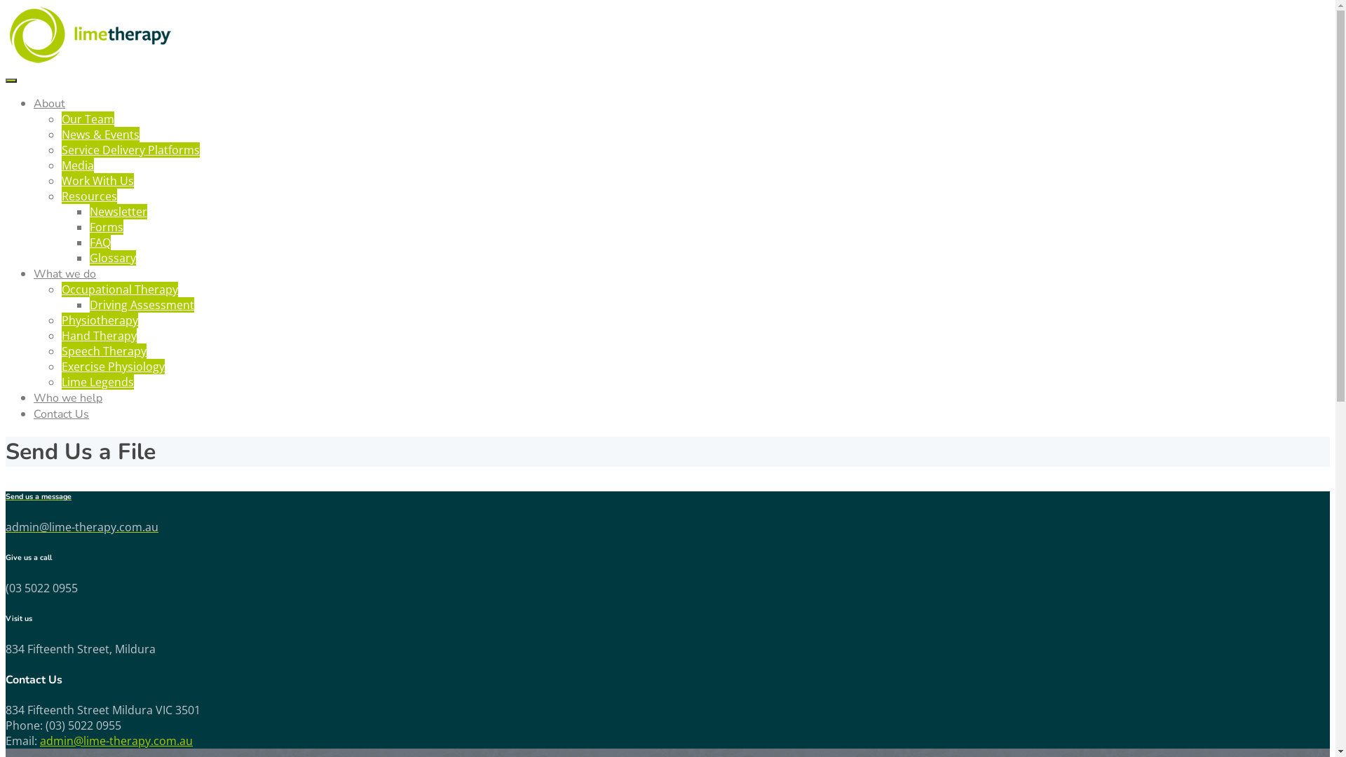  What do you see at coordinates (101, 135) in the screenshot?
I see `News & Events` at bounding box center [101, 135].